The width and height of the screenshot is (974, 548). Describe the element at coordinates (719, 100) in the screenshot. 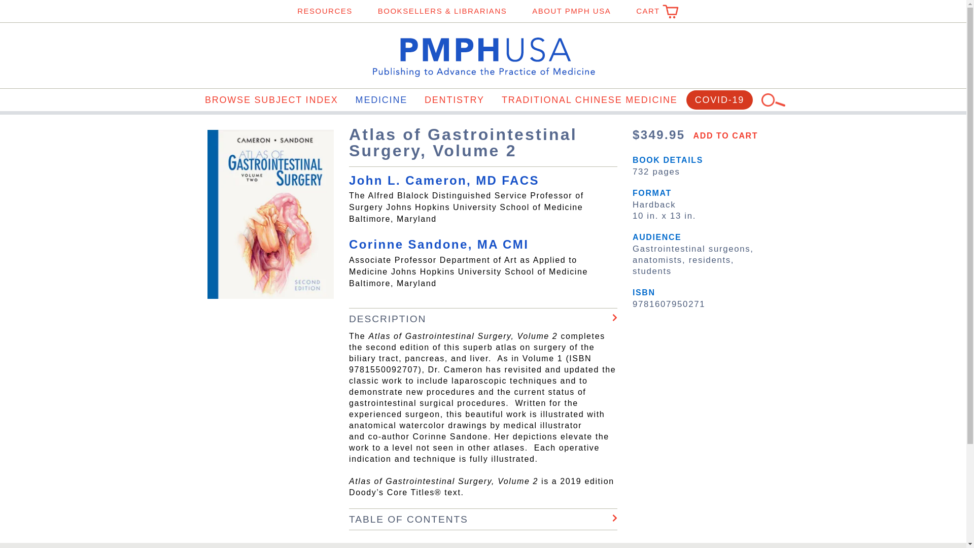

I see `COVID-19` at that location.